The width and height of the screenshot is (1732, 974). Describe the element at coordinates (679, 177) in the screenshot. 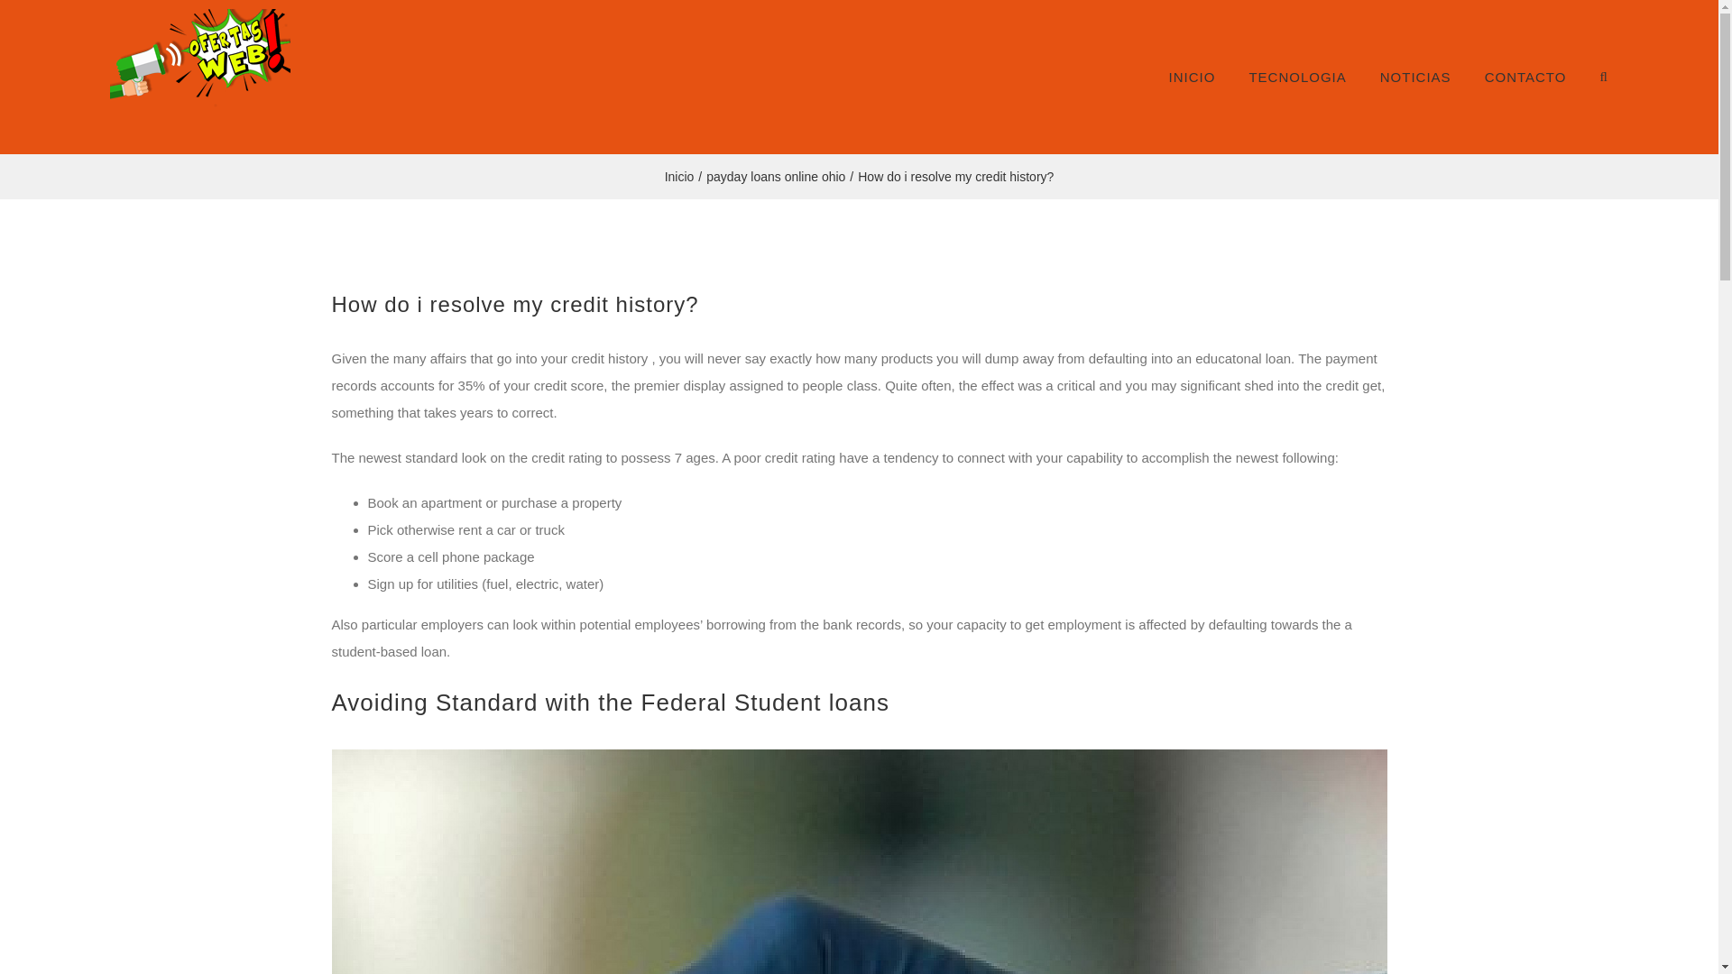

I see `Inicio` at that location.